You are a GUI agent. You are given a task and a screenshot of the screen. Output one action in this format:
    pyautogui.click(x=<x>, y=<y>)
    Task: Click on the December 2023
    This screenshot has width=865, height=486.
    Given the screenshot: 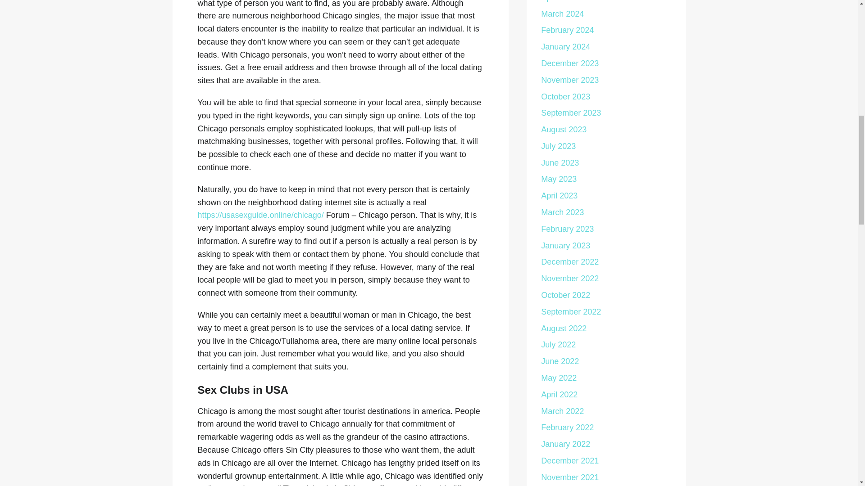 What is the action you would take?
    pyautogui.click(x=569, y=63)
    